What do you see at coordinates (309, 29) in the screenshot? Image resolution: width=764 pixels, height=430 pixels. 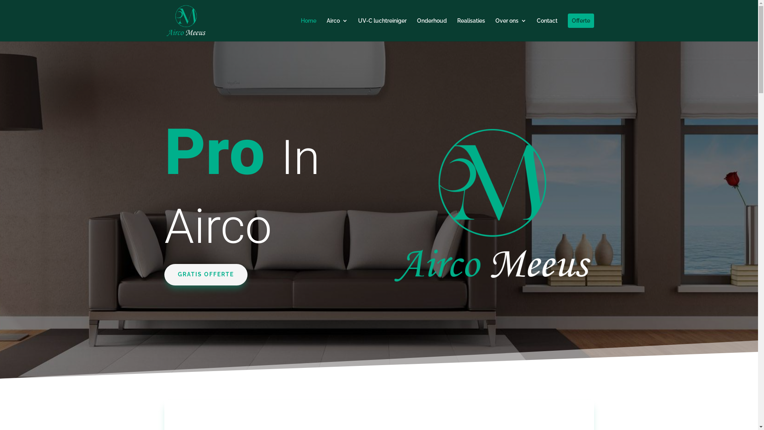 I see `Home` at bounding box center [309, 29].